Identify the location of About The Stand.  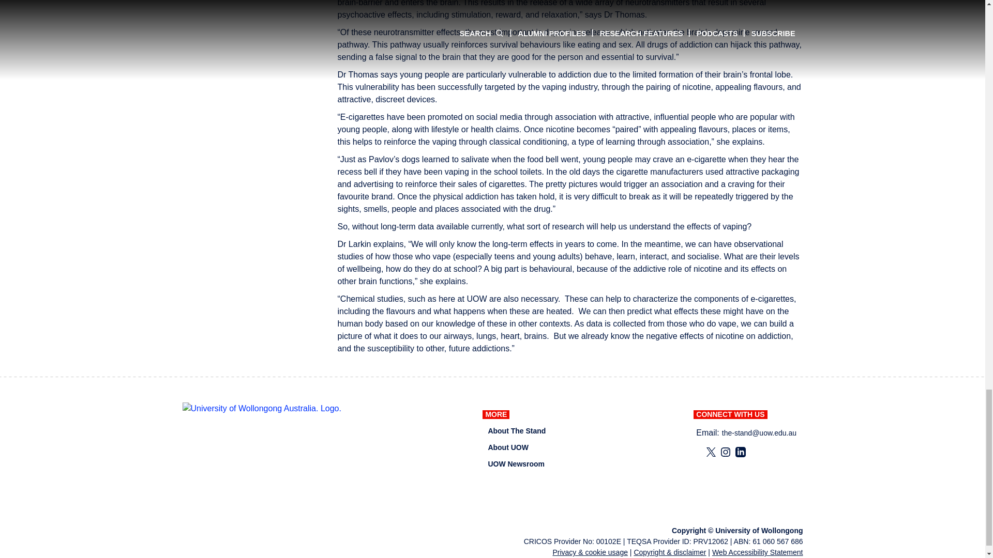
(516, 431).